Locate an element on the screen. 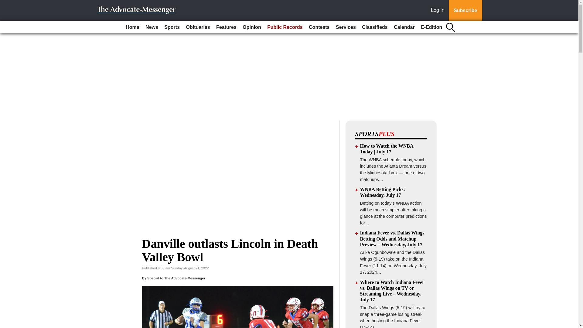 The width and height of the screenshot is (583, 328). Services is located at coordinates (346, 27).